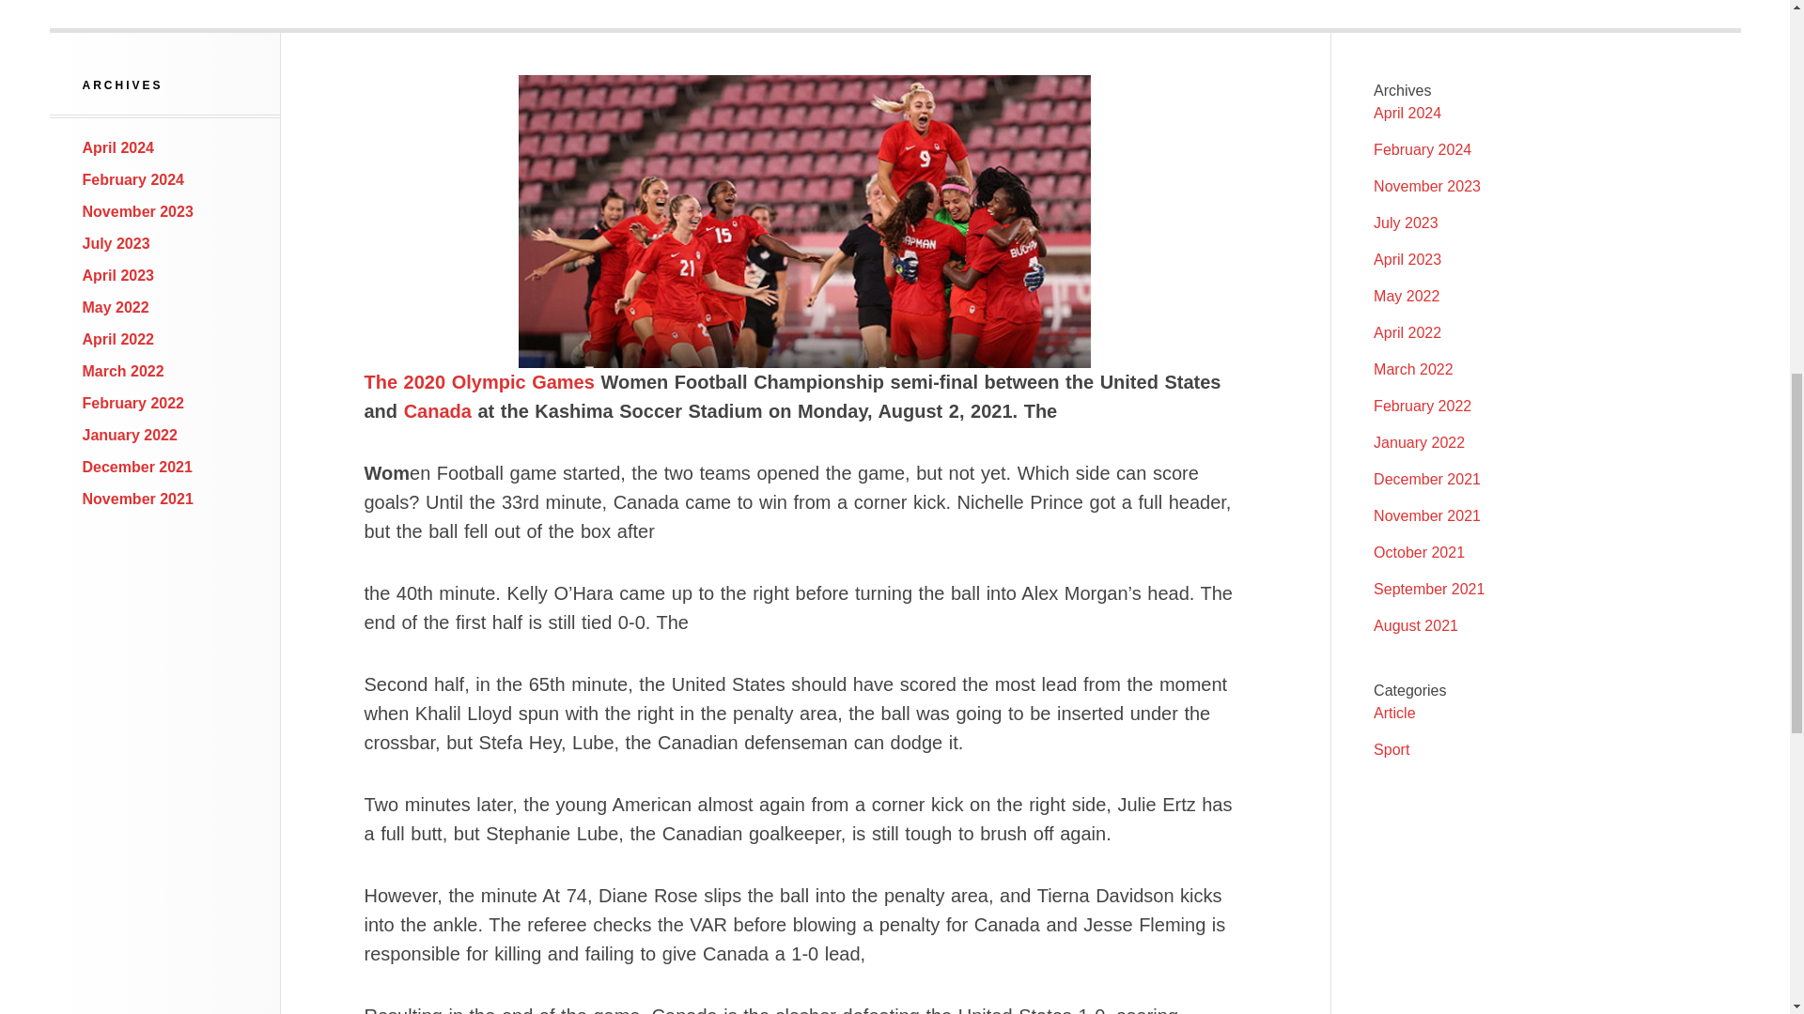 The image size is (1804, 1014). Describe the element at coordinates (1407, 332) in the screenshot. I see `April 2022` at that location.